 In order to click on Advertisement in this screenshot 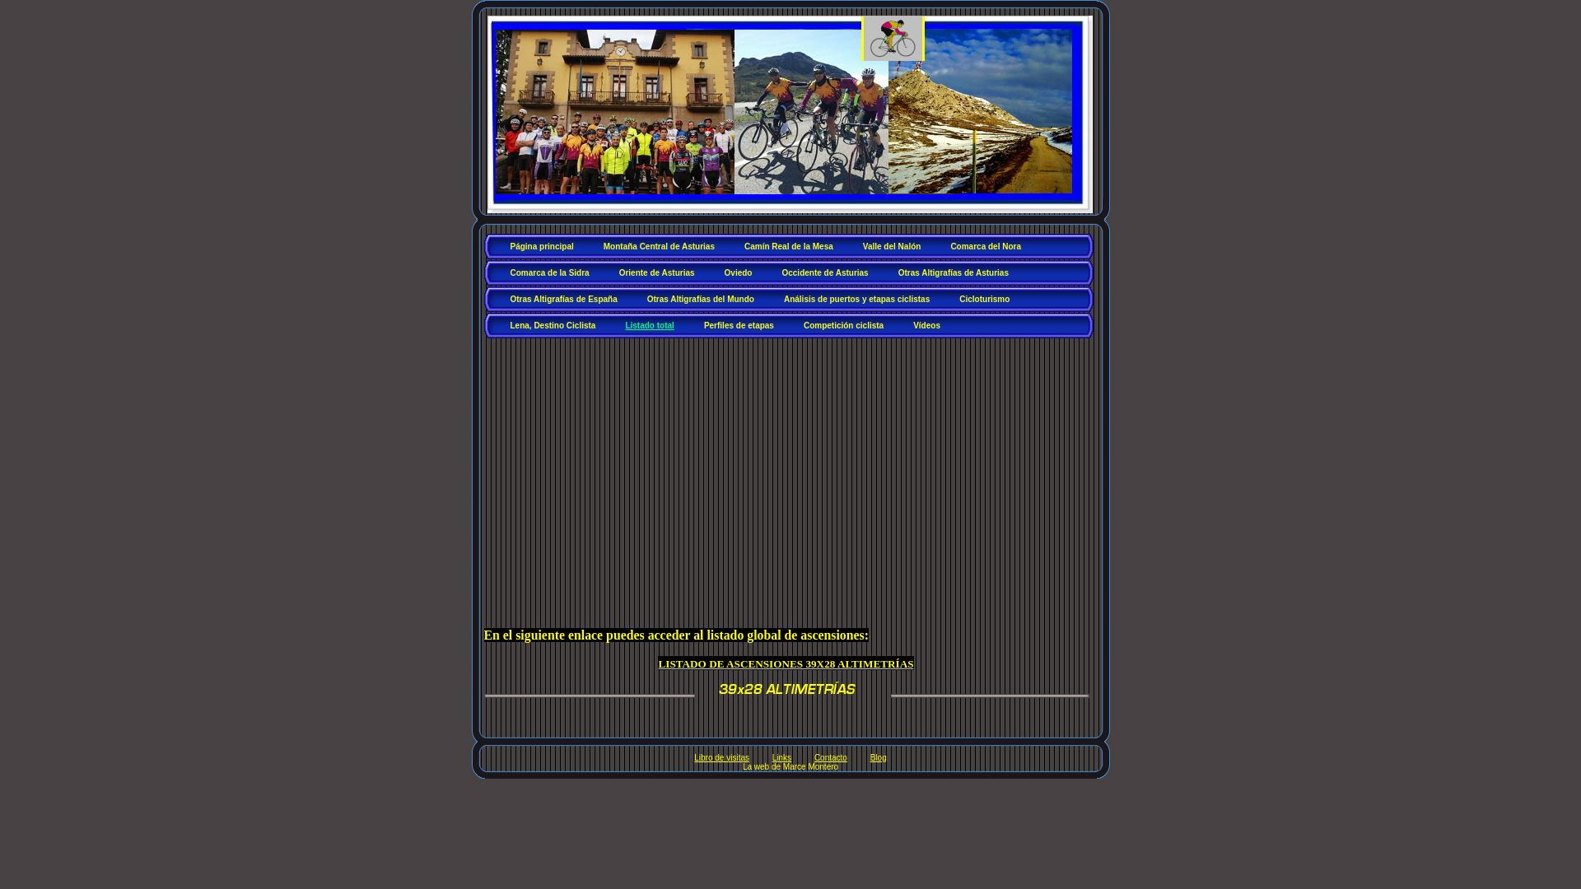, I will do `click(793, 463)`.